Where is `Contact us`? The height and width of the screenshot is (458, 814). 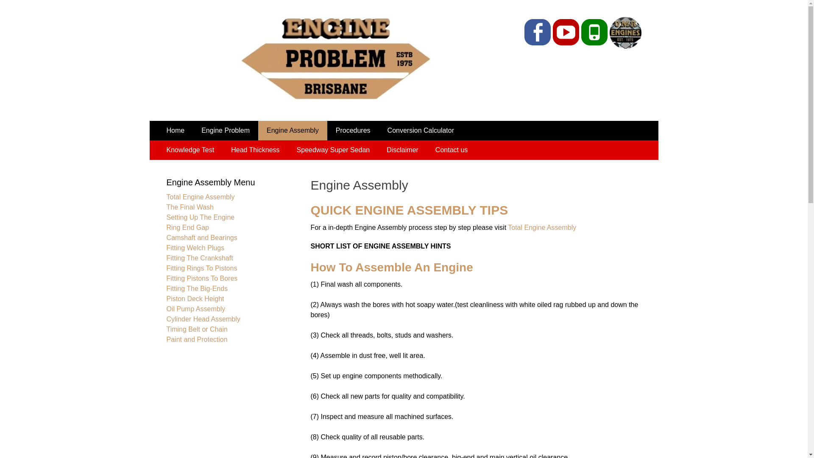
Contact us is located at coordinates (452, 150).